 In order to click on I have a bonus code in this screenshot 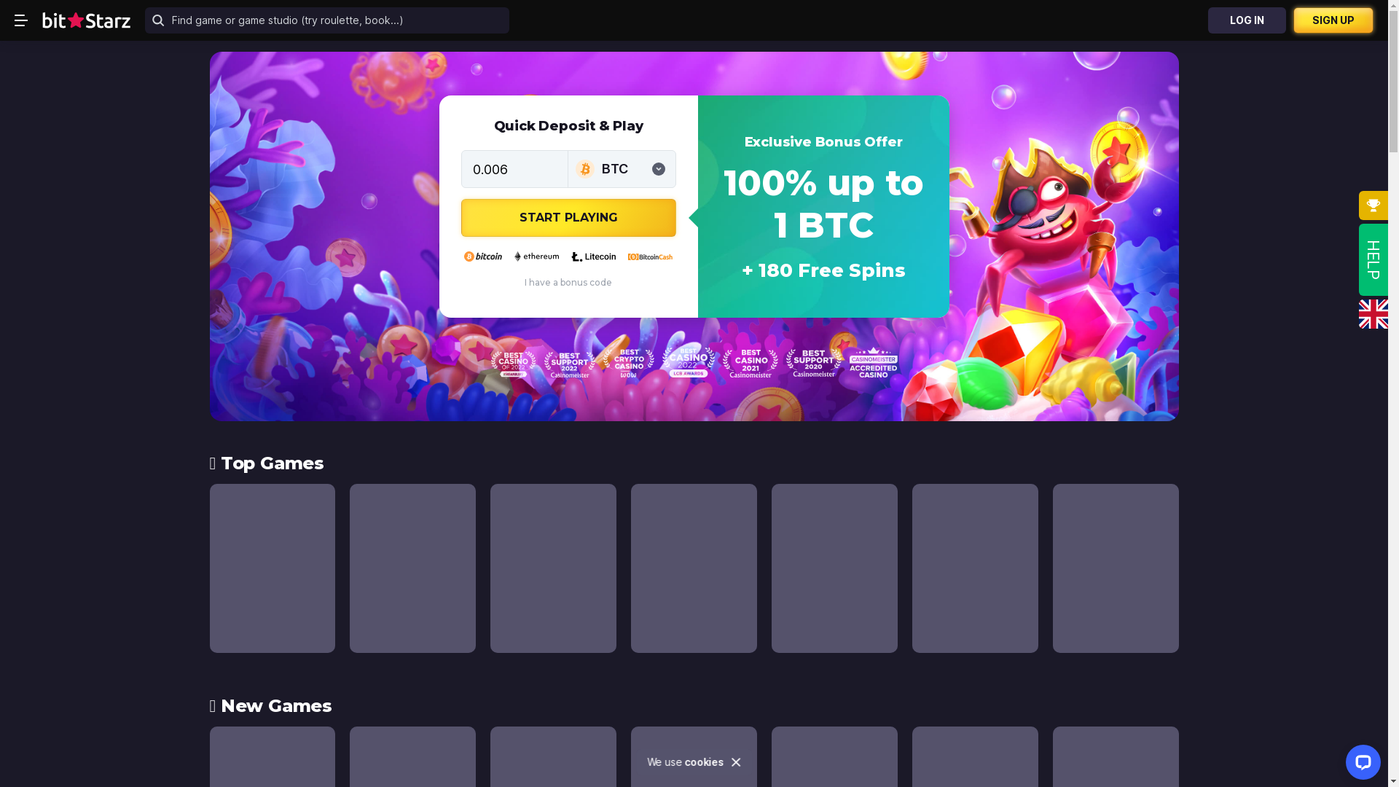, I will do `click(568, 283)`.